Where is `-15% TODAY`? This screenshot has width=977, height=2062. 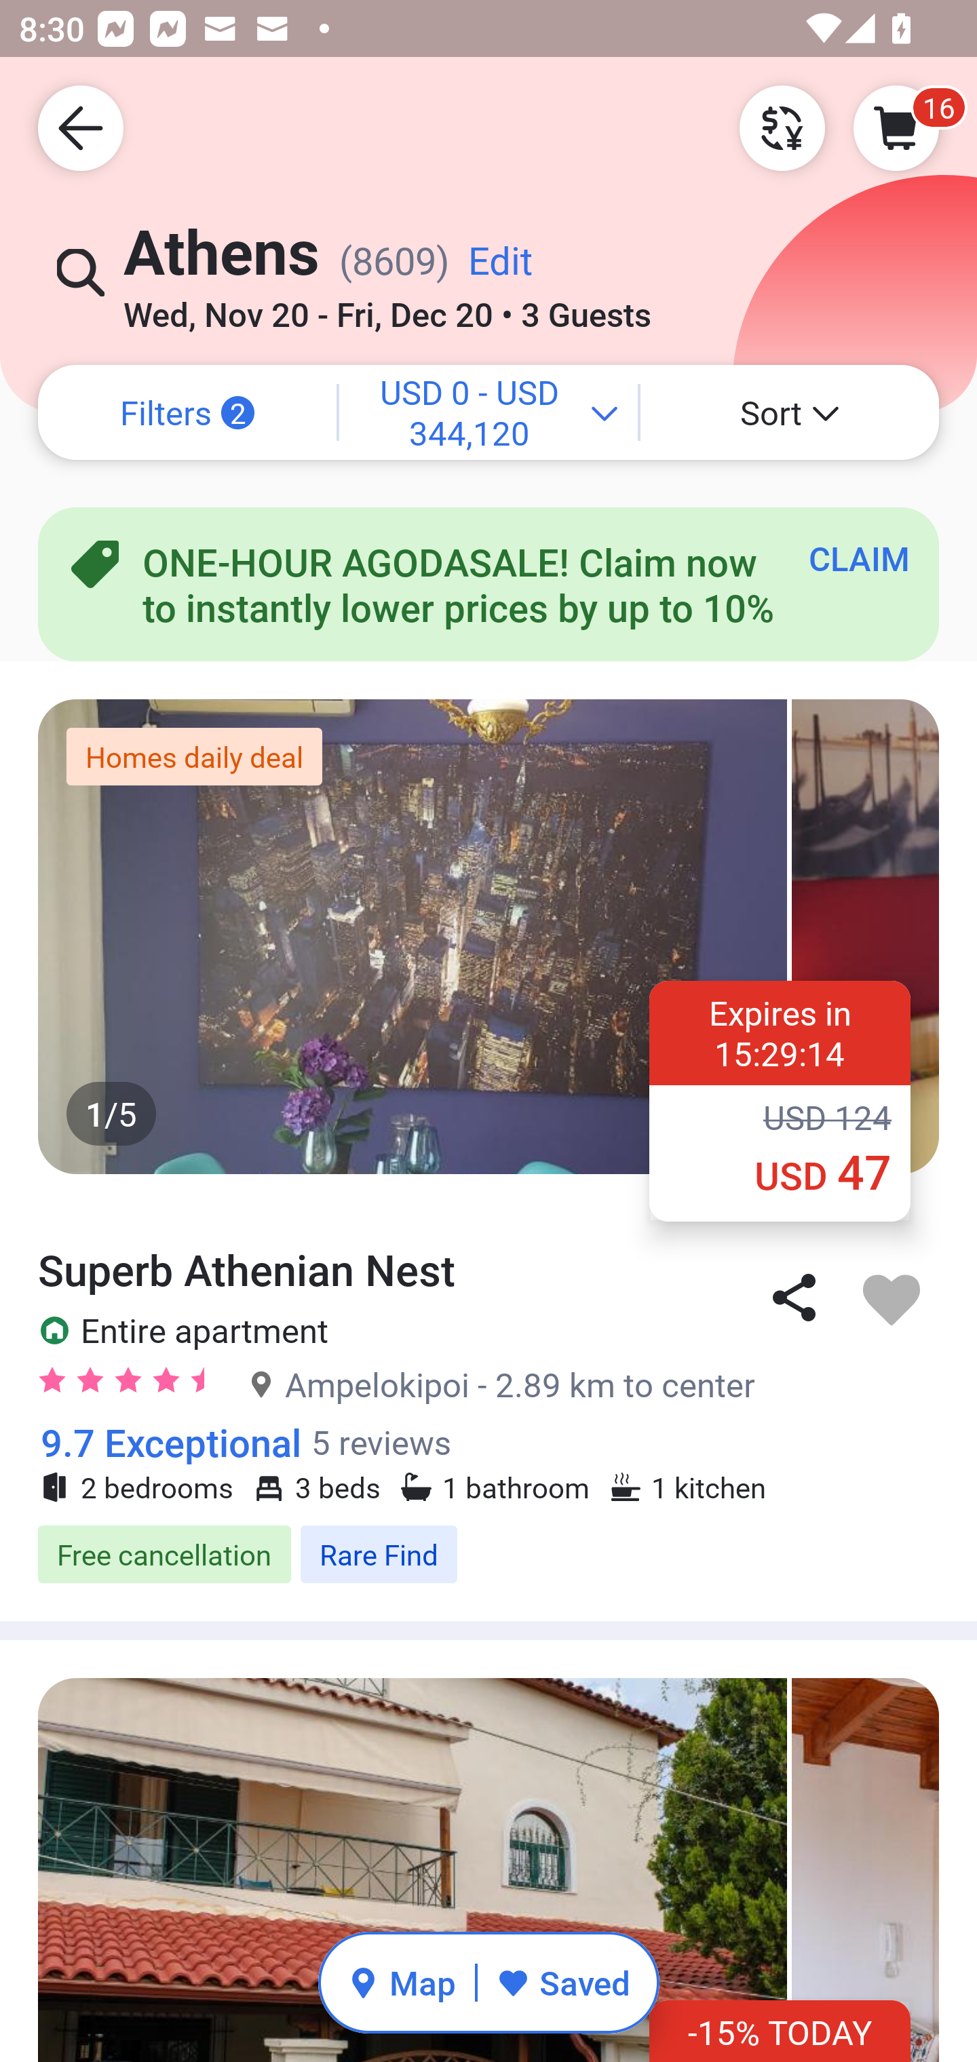 -15% TODAY is located at coordinates (780, 2031).